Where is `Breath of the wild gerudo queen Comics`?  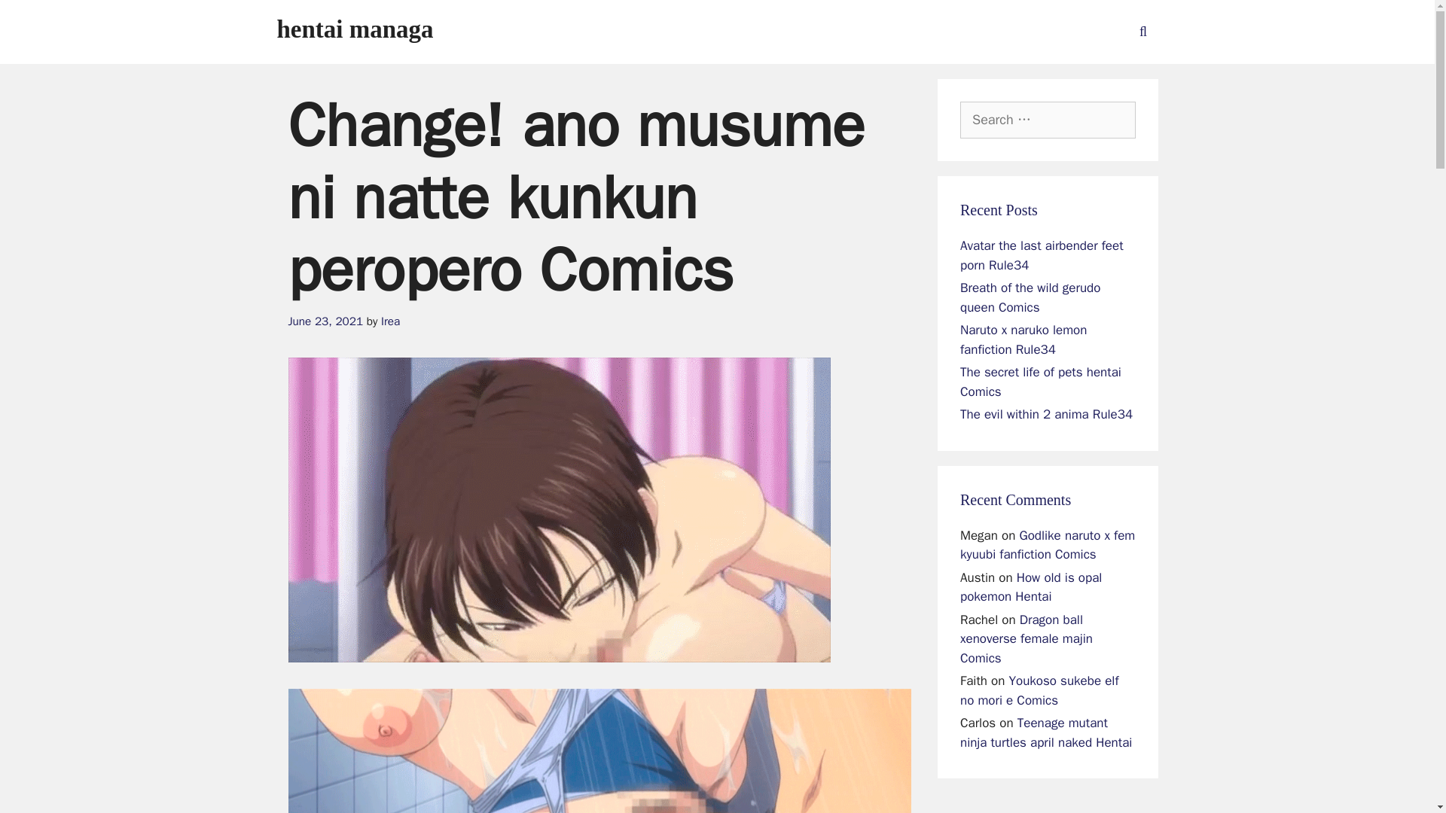 Breath of the wild gerudo queen Comics is located at coordinates (1030, 297).